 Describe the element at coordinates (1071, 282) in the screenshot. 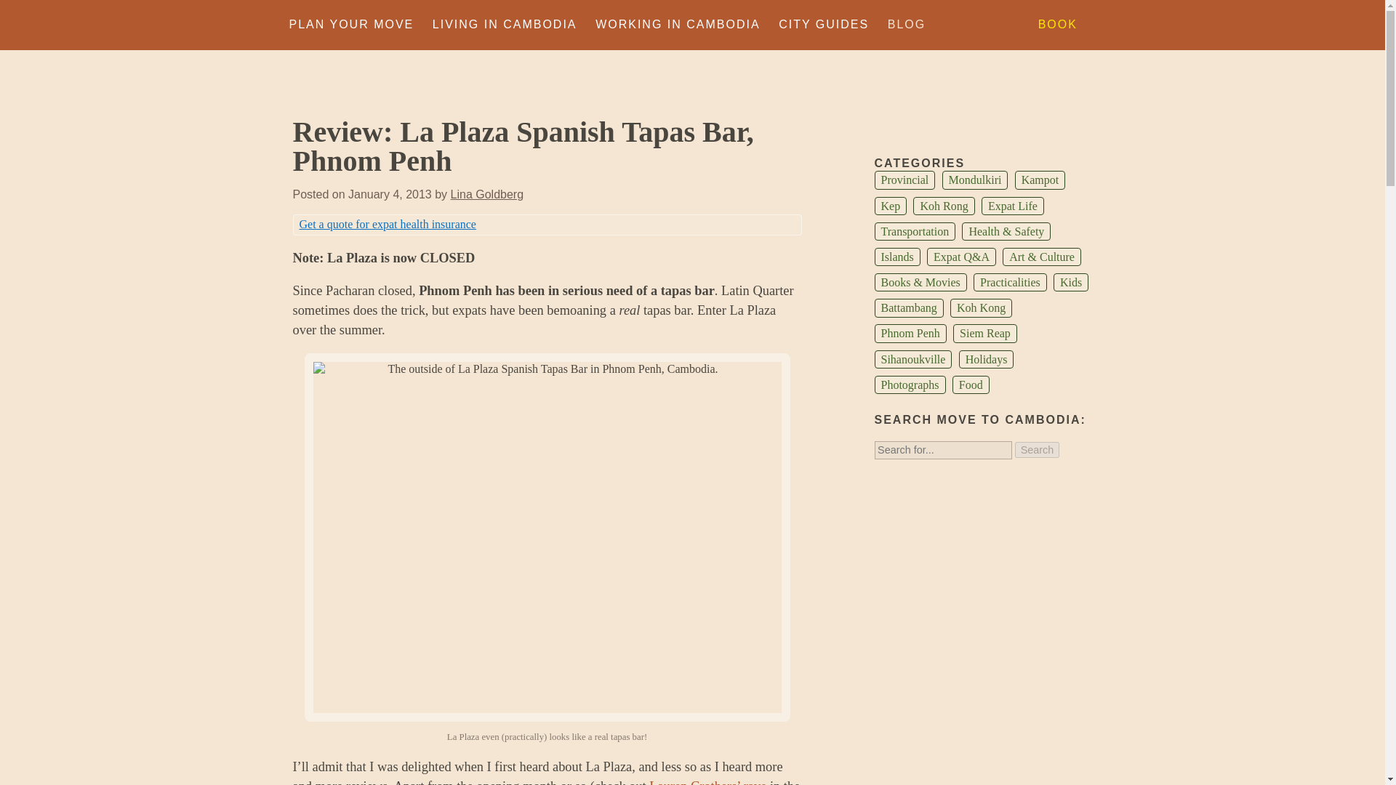

I see `Kids` at that location.